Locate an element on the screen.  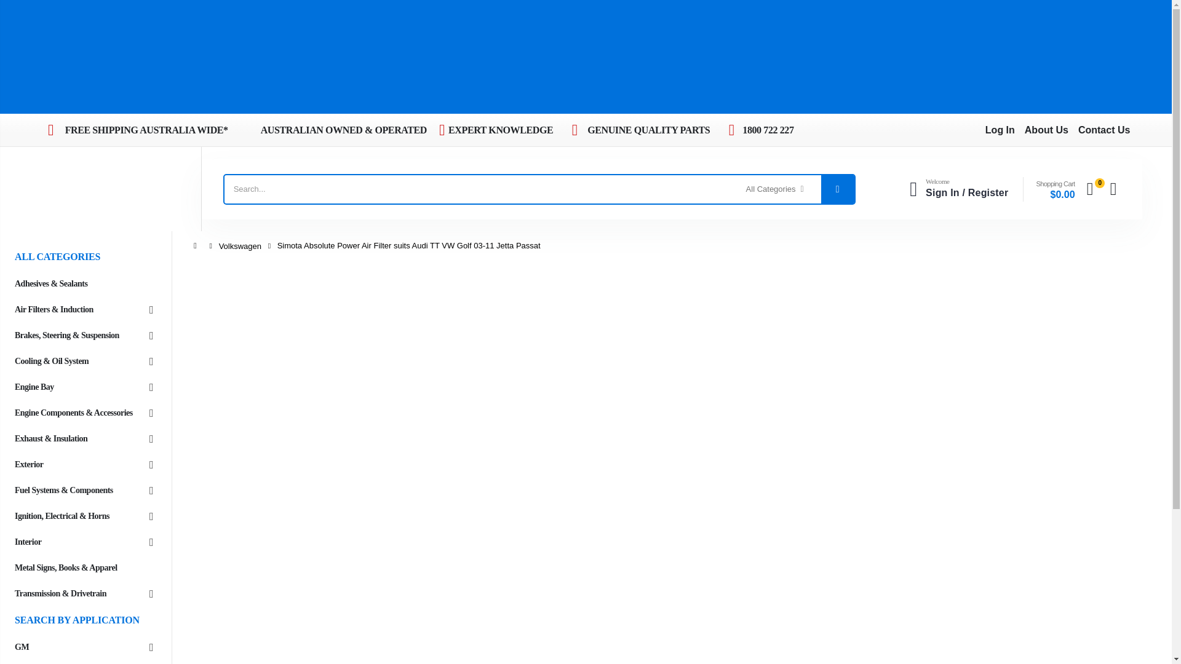
About Us is located at coordinates (1047, 130).